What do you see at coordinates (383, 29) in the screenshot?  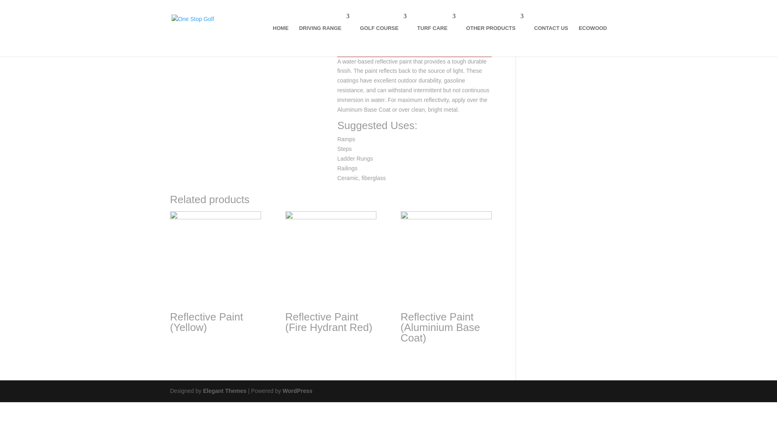 I see `GOLF COURSE` at bounding box center [383, 29].